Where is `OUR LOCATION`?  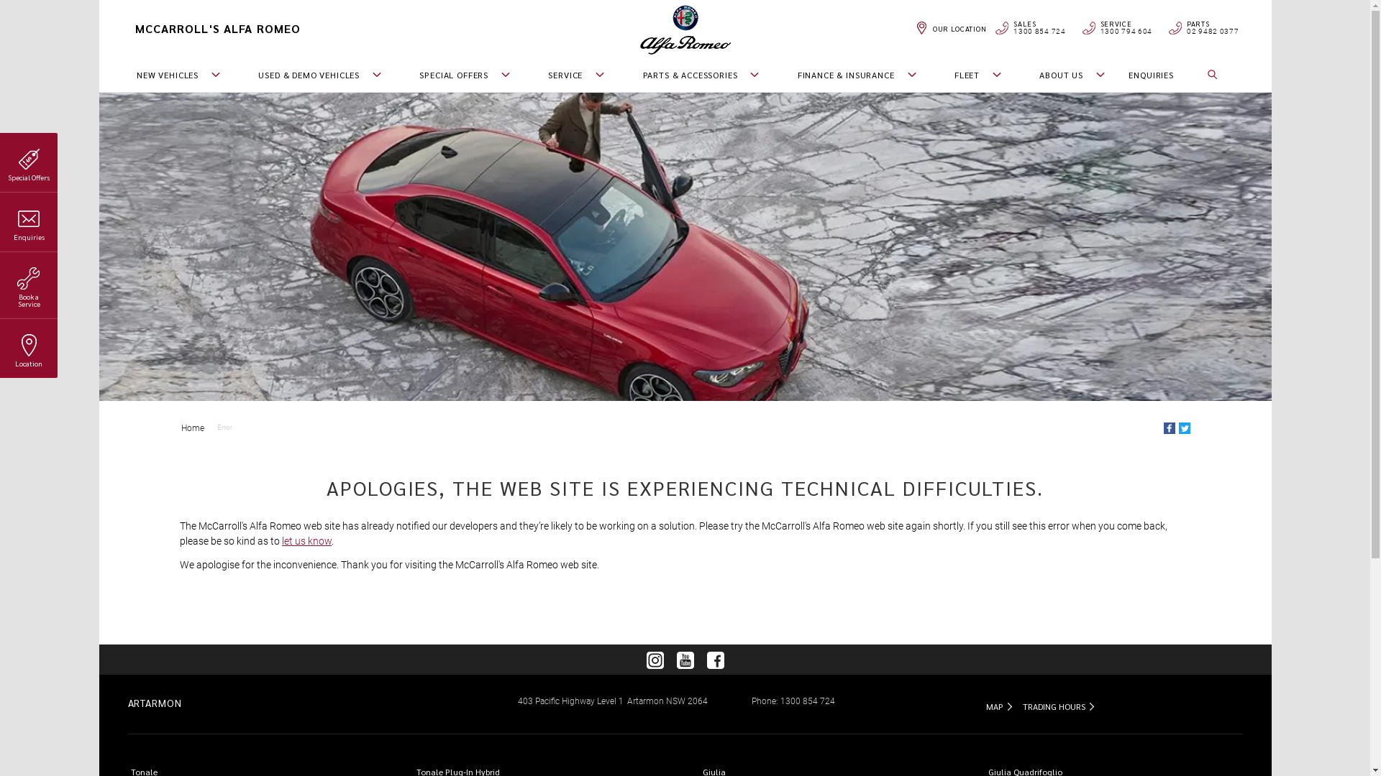
OUR LOCATION is located at coordinates (949, 29).